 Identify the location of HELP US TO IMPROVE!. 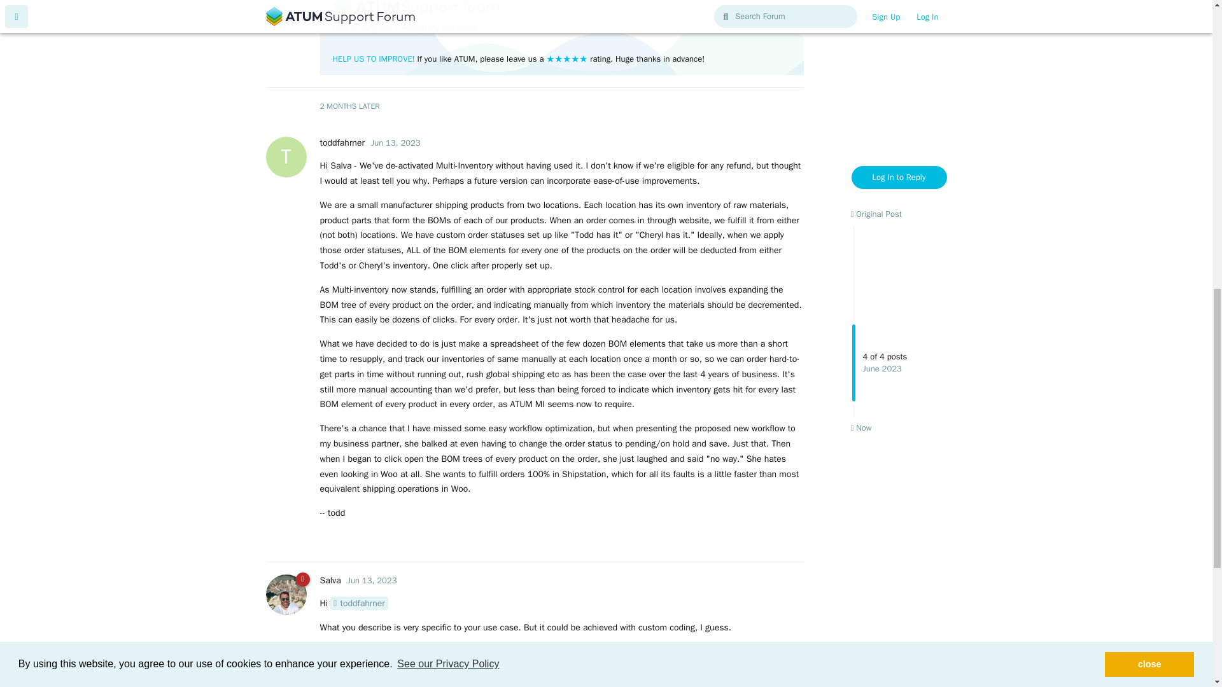
(373, 59).